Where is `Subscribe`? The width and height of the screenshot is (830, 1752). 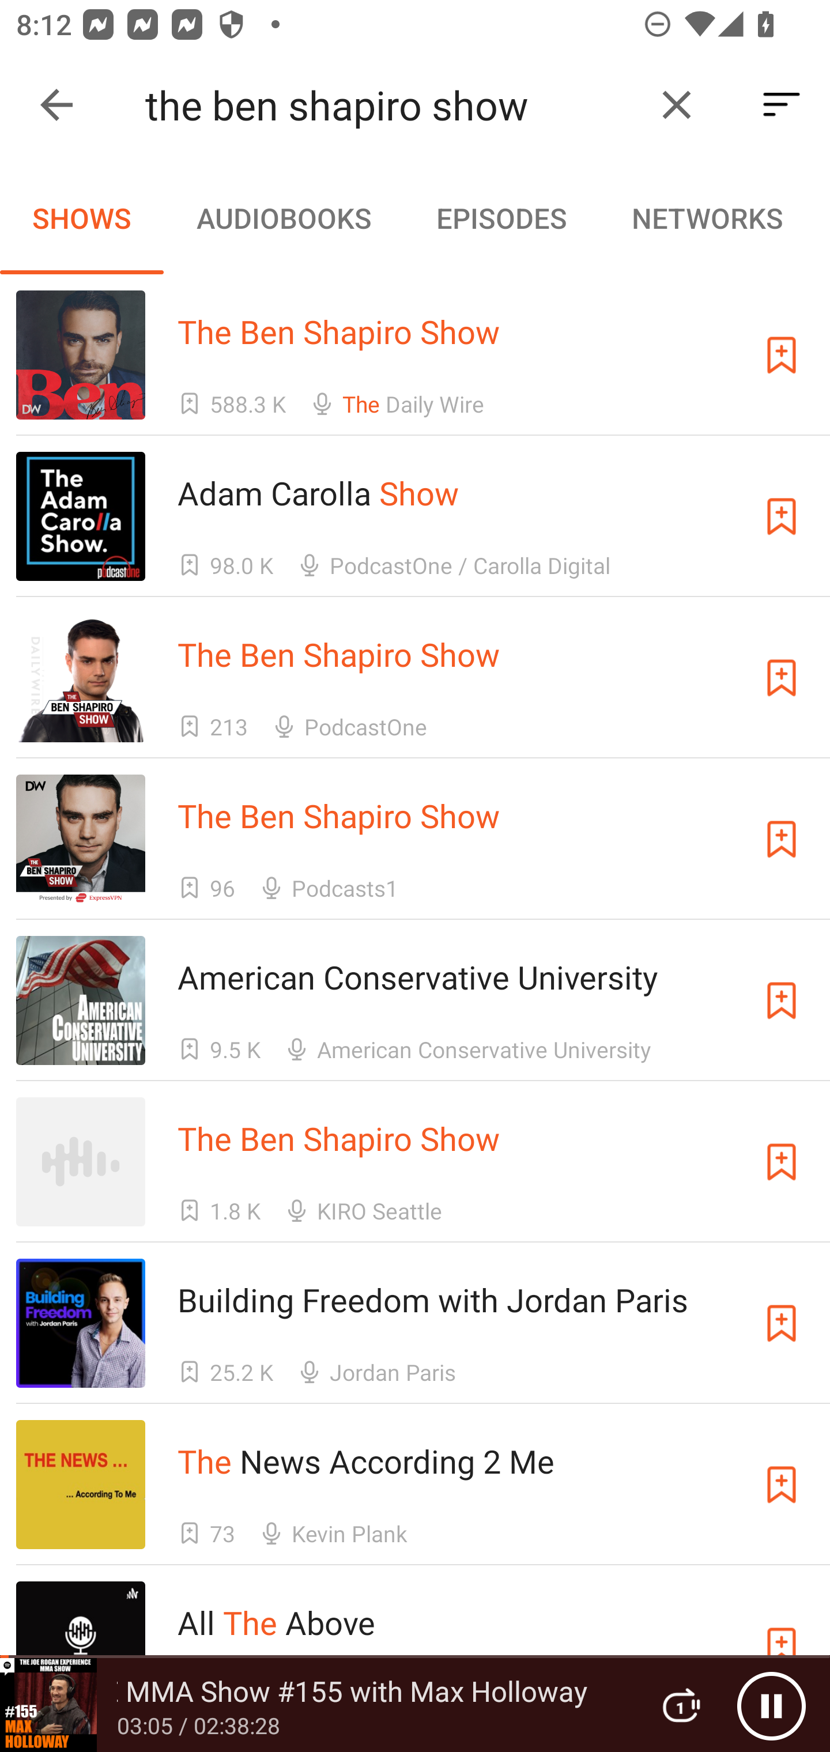 Subscribe is located at coordinates (782, 1000).